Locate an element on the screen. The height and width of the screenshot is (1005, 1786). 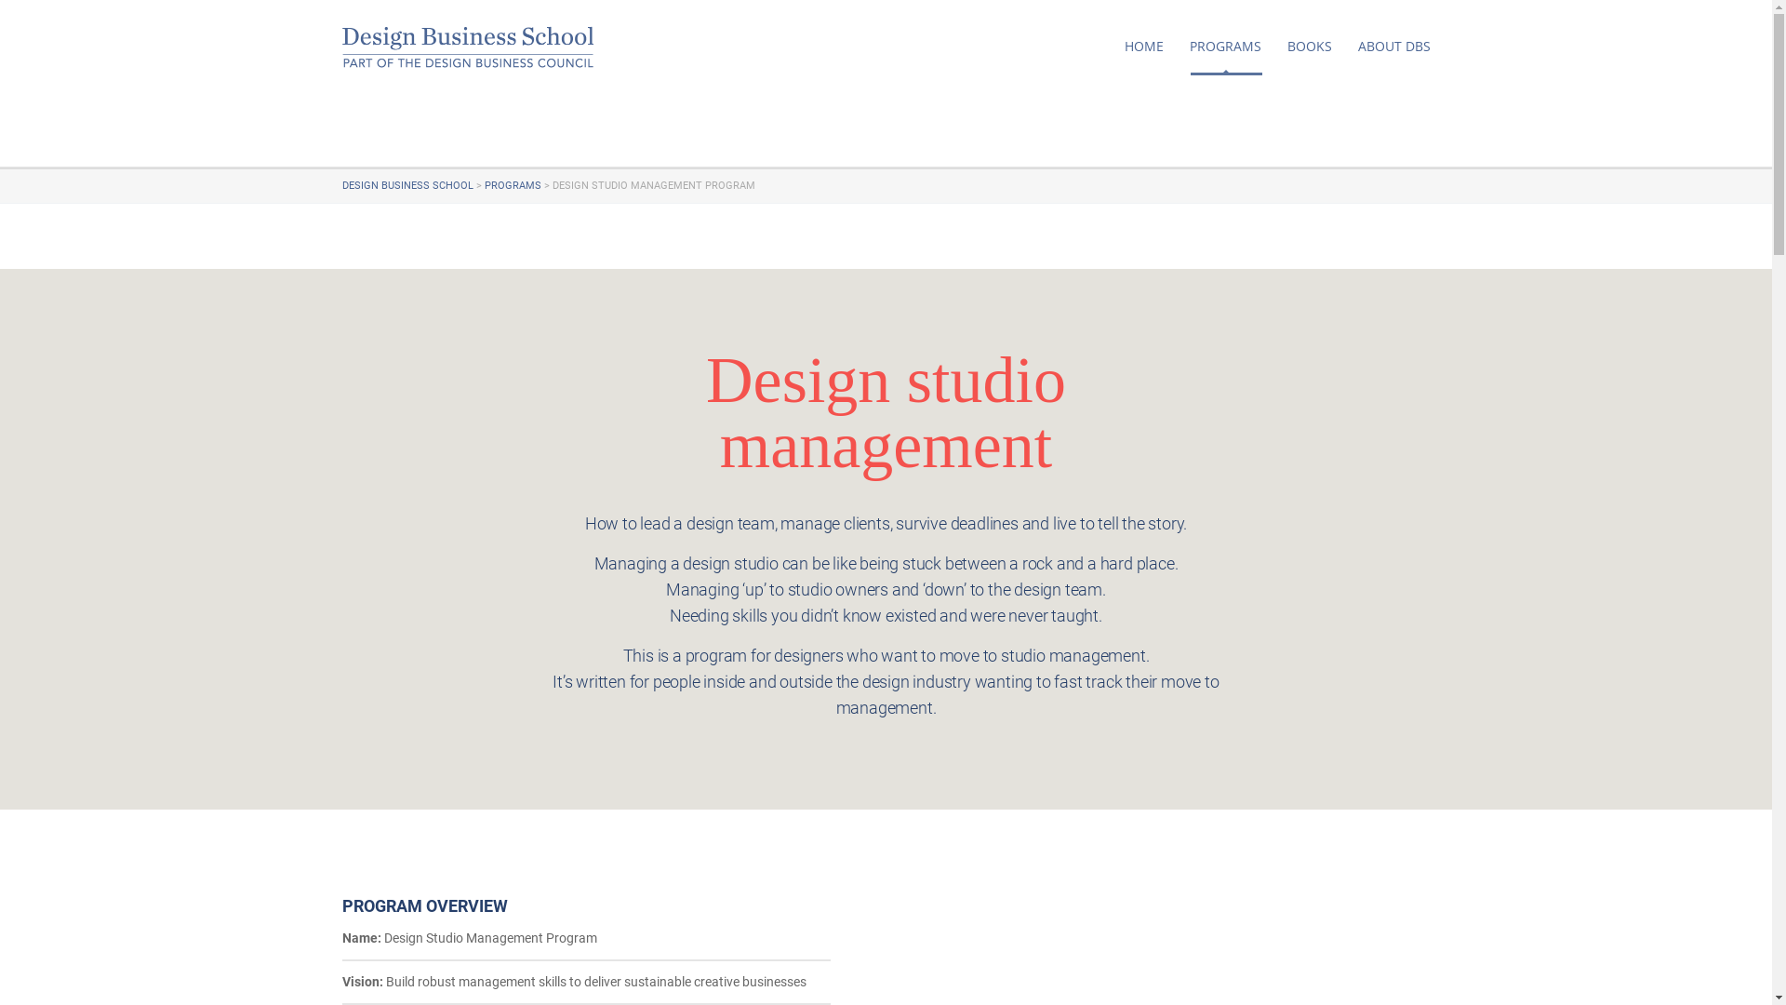
ABOUT DBS is located at coordinates (1394, 47).